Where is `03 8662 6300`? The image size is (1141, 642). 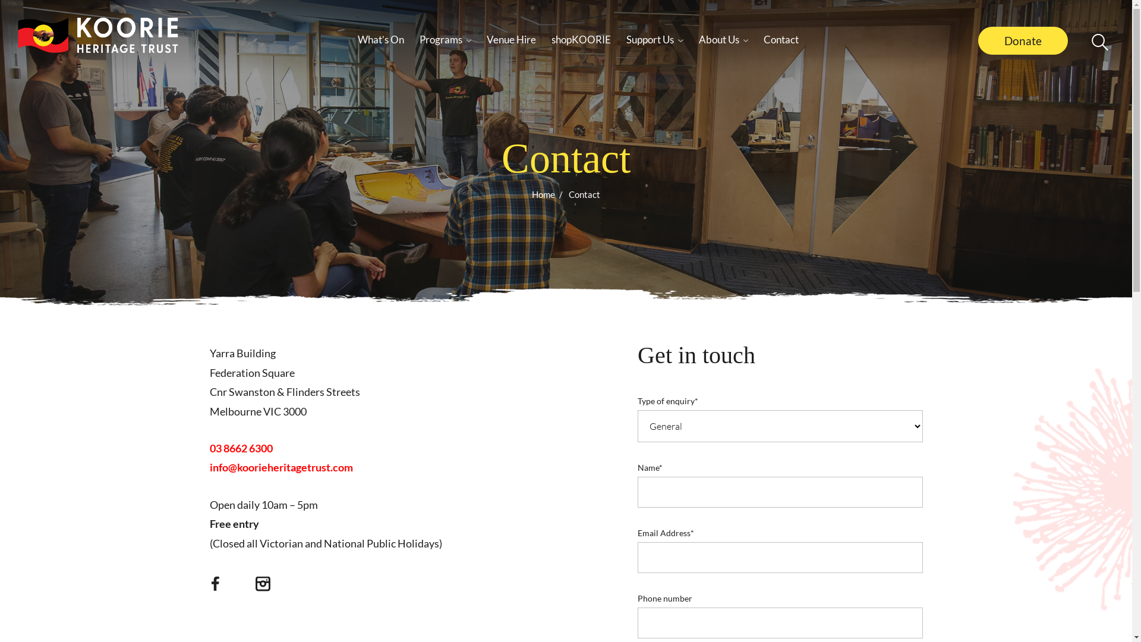 03 8662 6300 is located at coordinates (241, 448).